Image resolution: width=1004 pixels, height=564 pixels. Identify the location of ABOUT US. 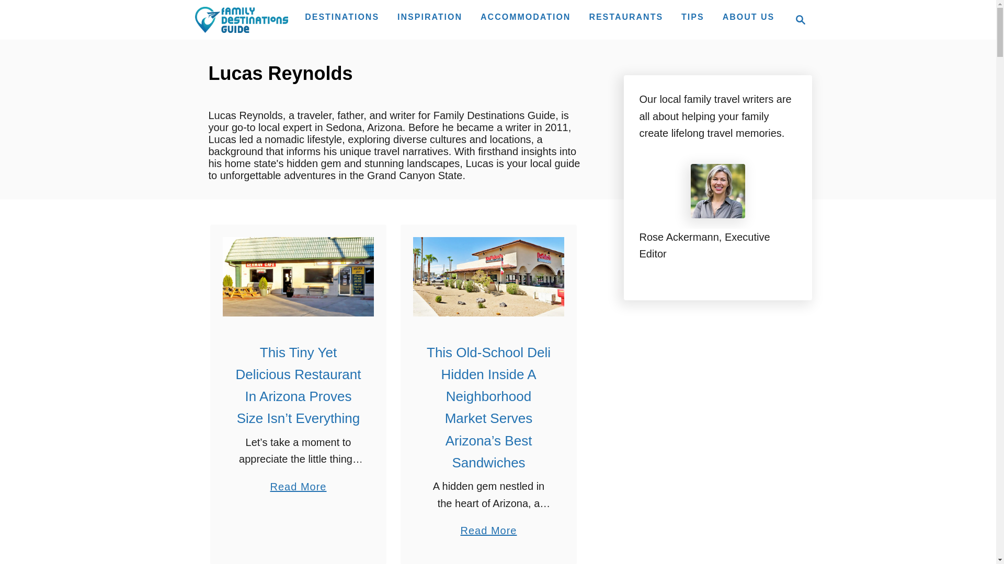
(797, 19).